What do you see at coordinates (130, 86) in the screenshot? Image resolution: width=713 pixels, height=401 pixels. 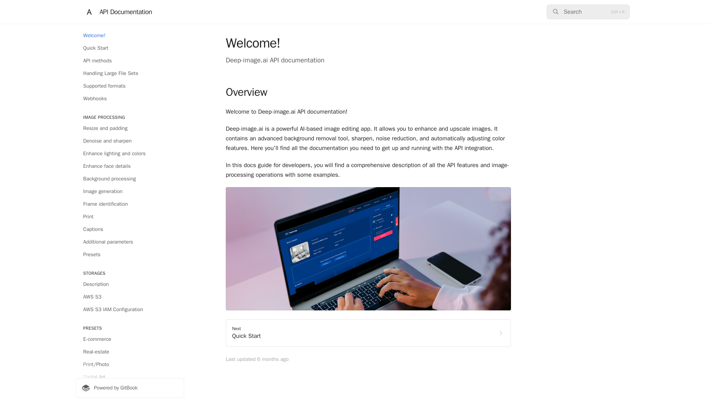 I see `Supported formats` at bounding box center [130, 86].